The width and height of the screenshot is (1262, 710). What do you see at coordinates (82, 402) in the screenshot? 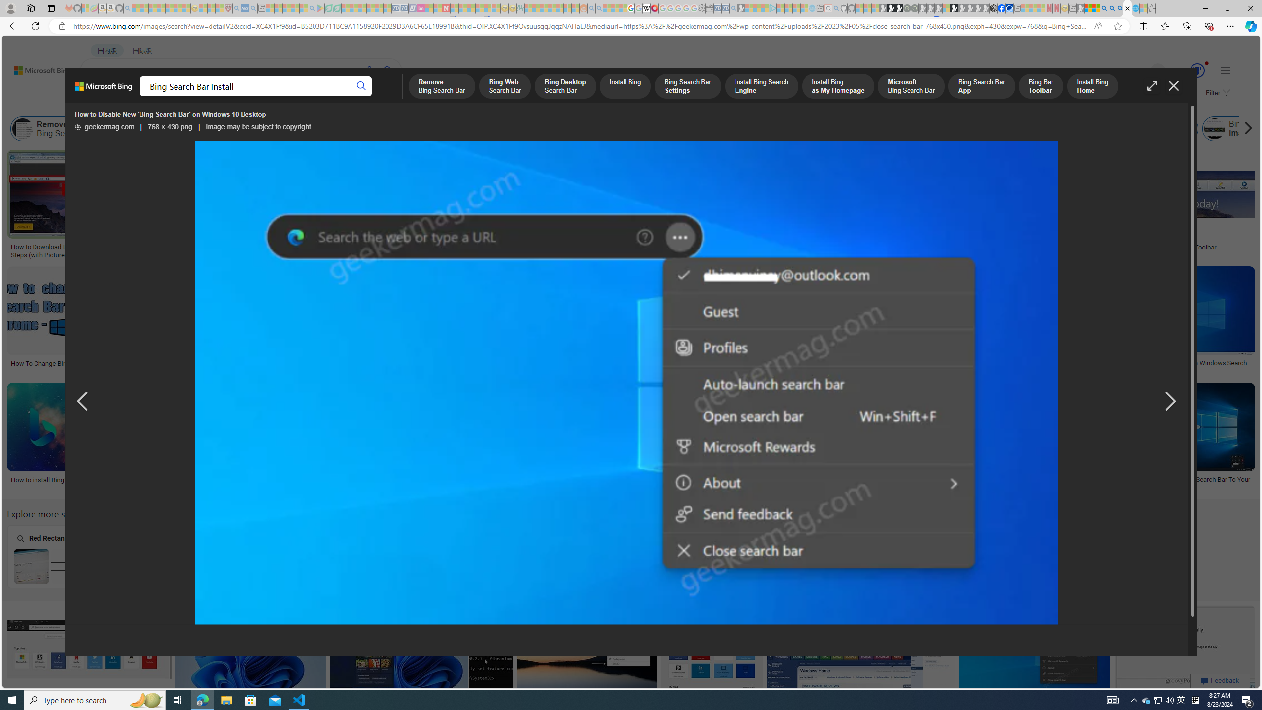
I see `Previous image result` at bounding box center [82, 402].